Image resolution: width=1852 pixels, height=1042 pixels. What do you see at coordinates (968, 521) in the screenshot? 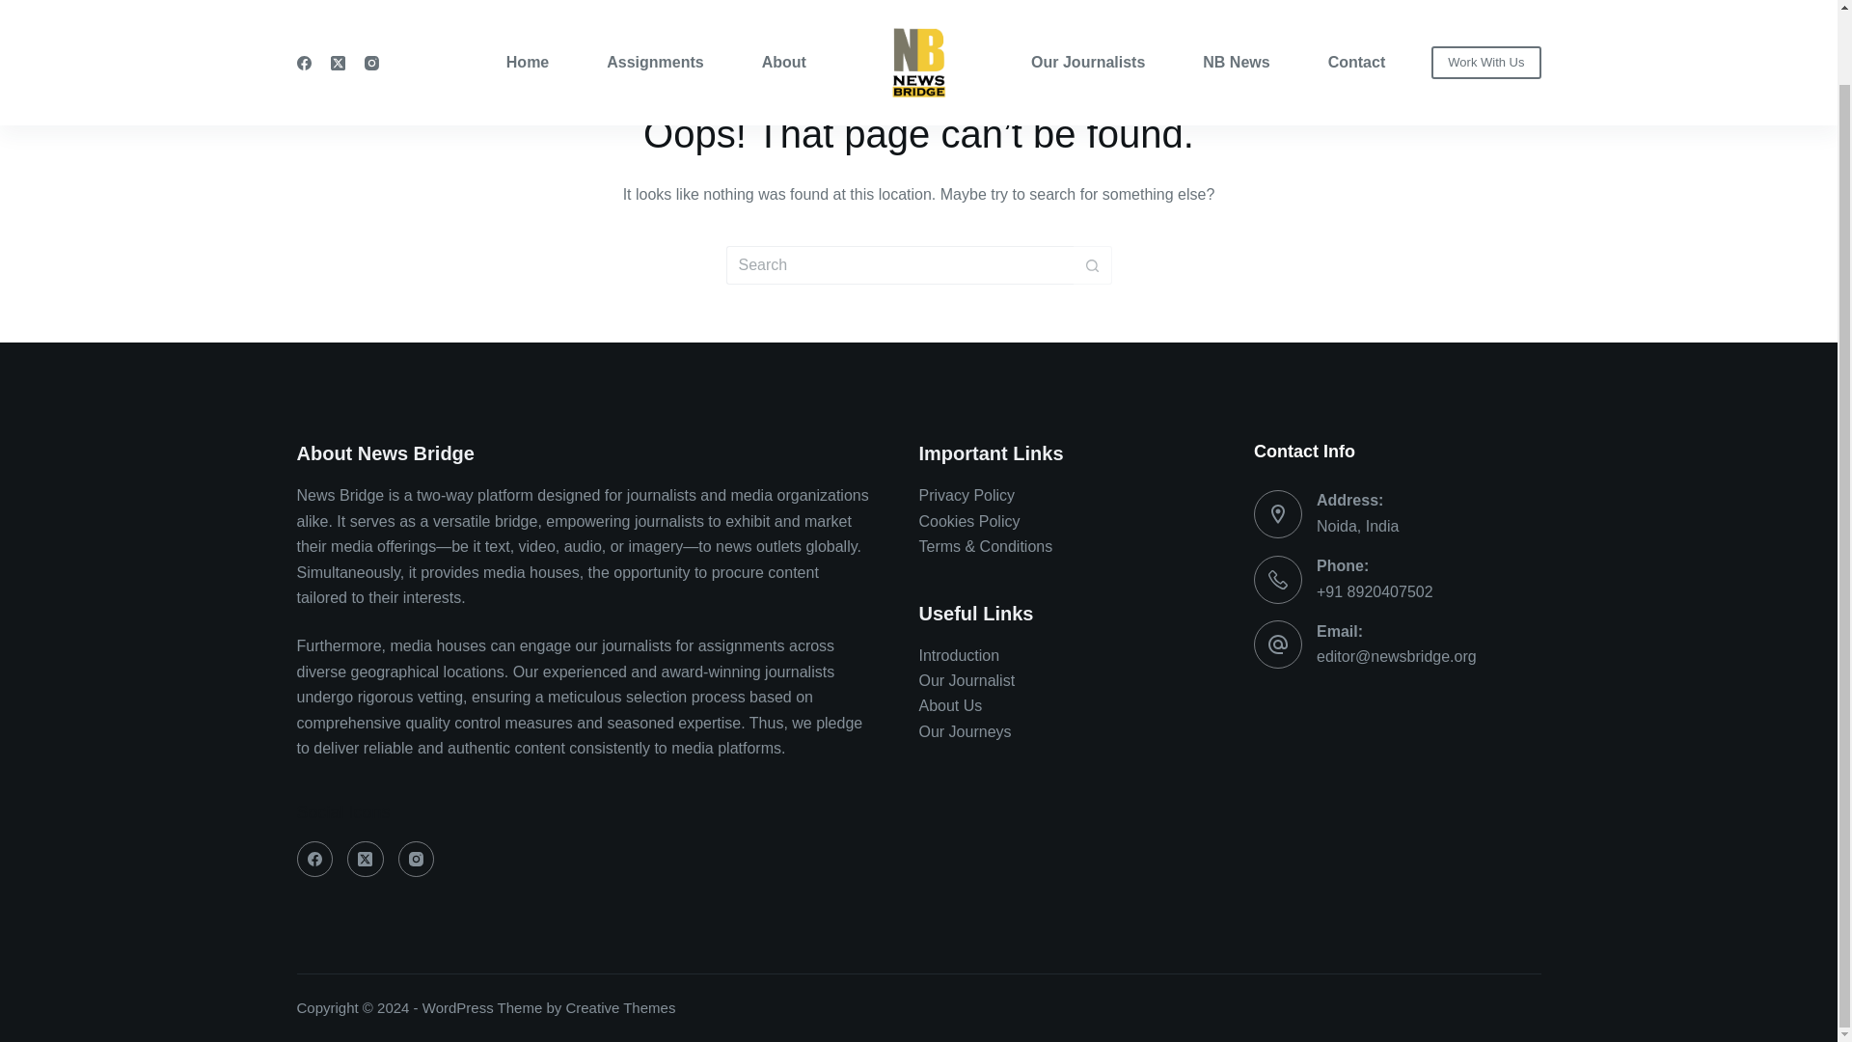
I see `Cookies Policy` at bounding box center [968, 521].